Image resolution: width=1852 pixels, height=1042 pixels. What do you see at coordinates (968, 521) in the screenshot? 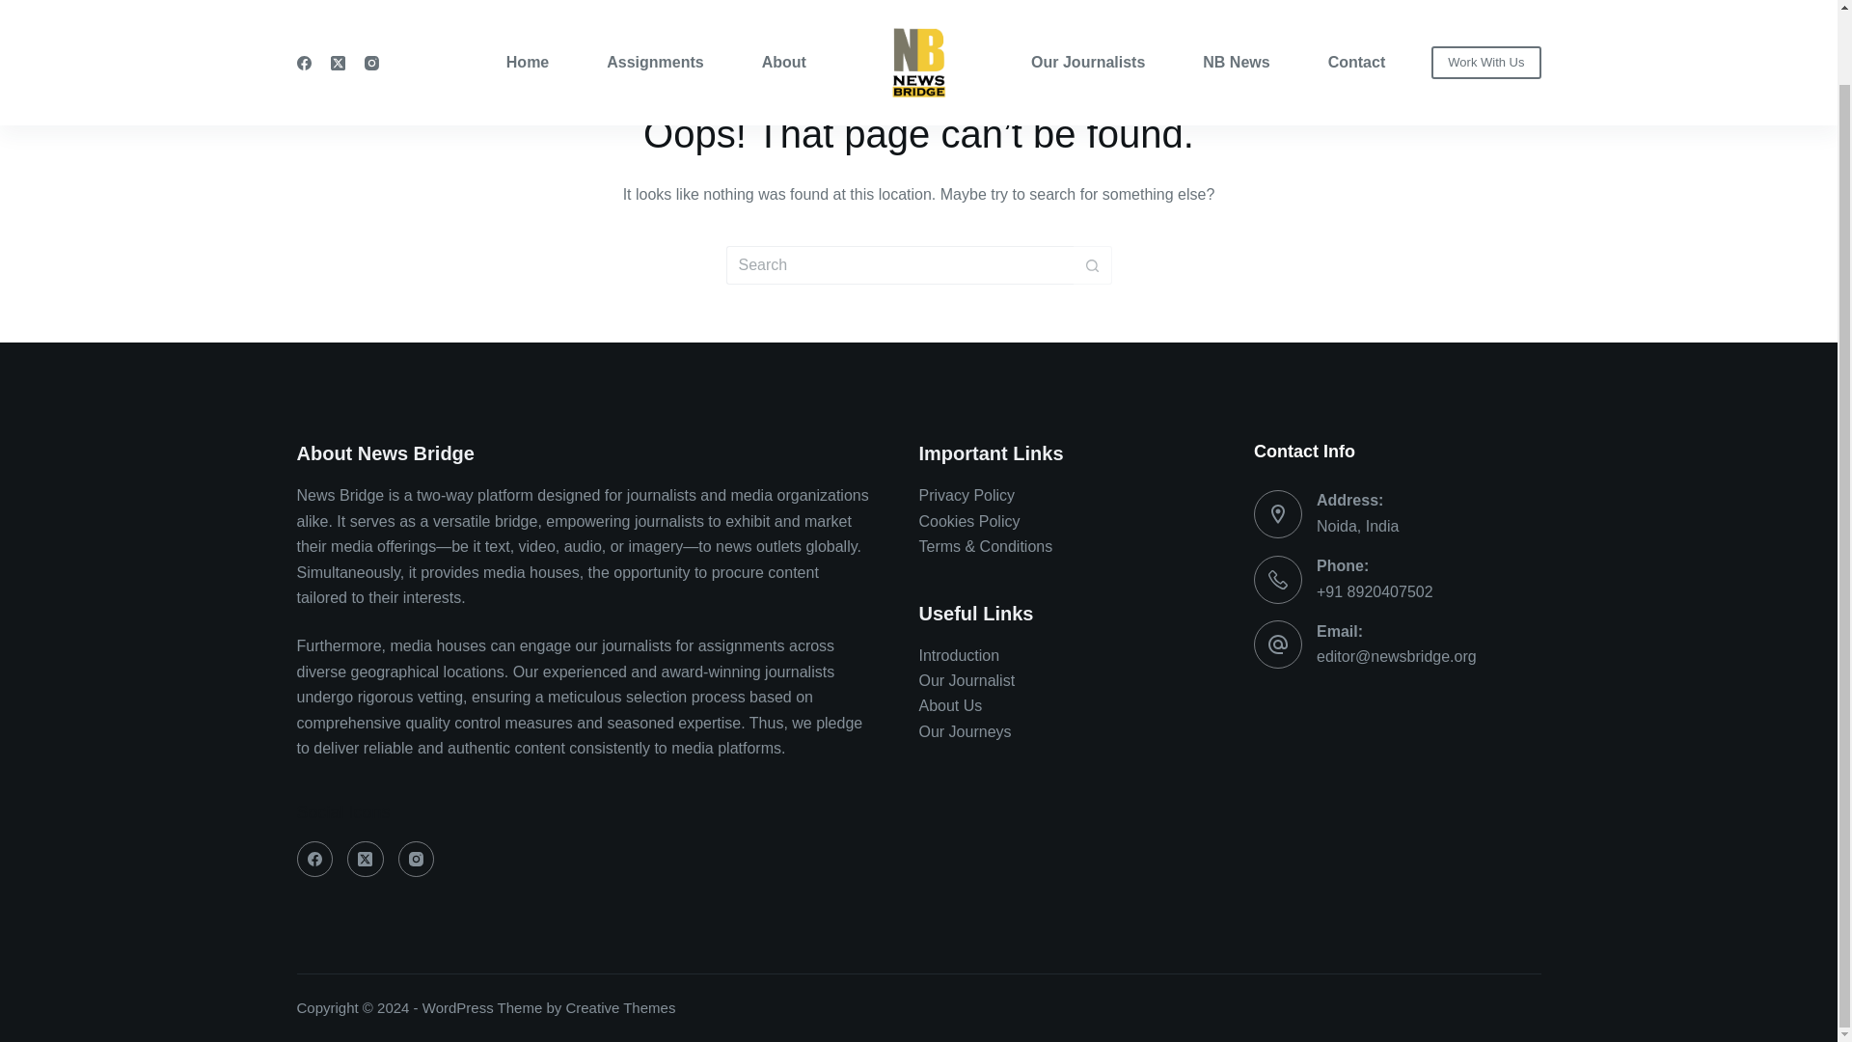
I see `Cookies Policy` at bounding box center [968, 521].